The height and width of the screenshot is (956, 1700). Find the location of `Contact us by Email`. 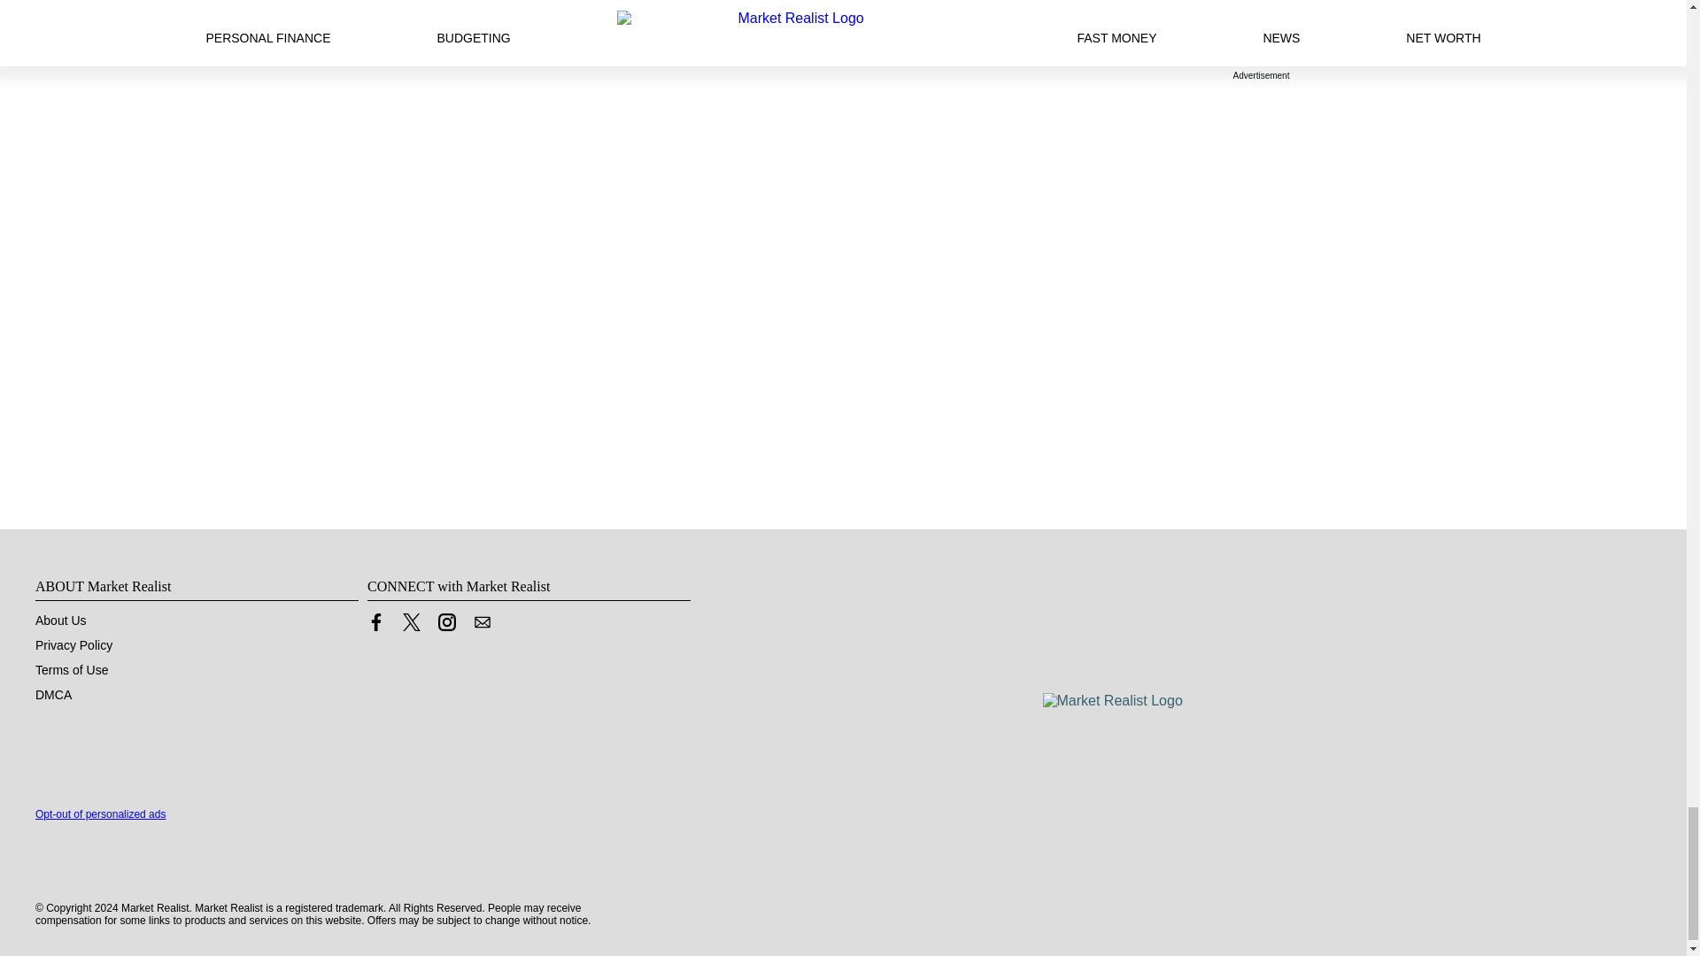

Contact us by Email is located at coordinates (482, 621).